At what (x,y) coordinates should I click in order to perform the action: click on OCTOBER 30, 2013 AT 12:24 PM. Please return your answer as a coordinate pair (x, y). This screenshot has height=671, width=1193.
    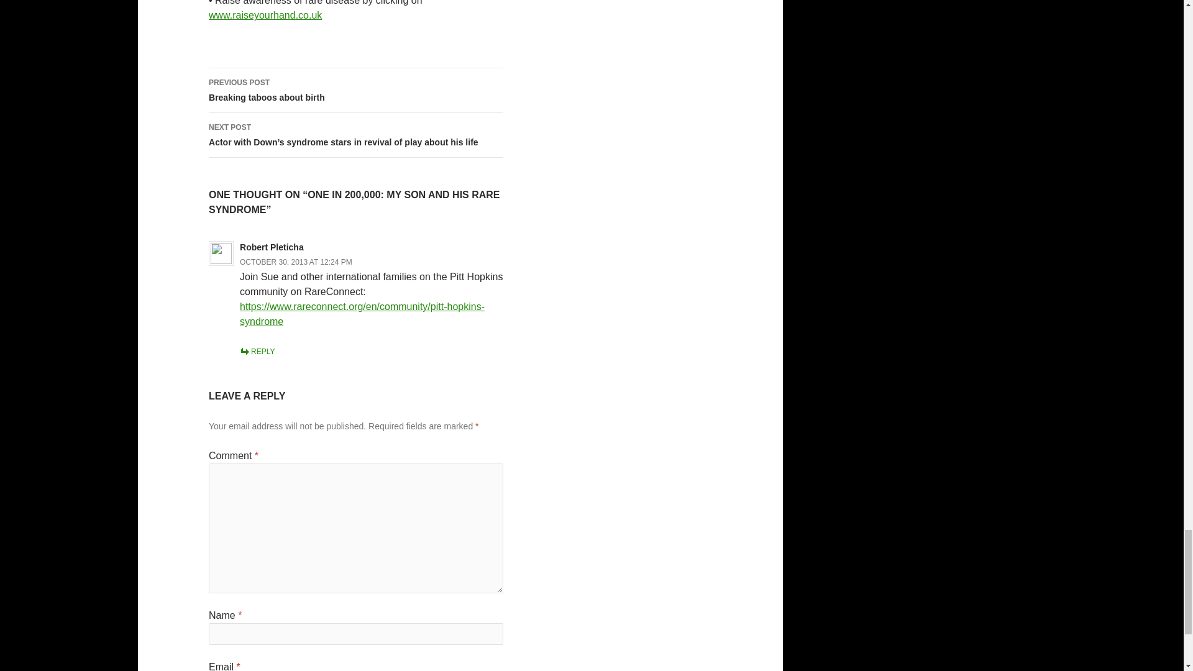
    Looking at the image, I should click on (296, 262).